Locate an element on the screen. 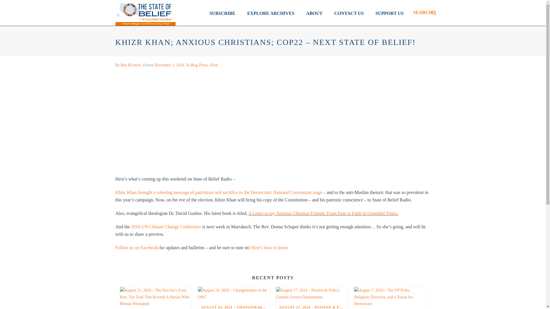 This screenshot has width=550, height=309. Blog Posts is located at coordinates (199, 65).